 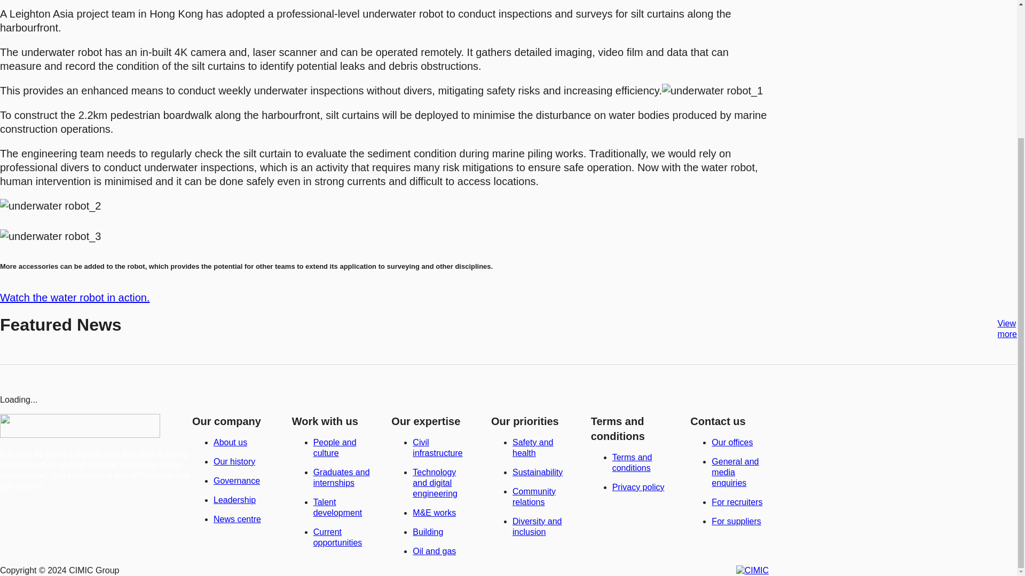 I want to click on Oil and gas, so click(x=435, y=551).